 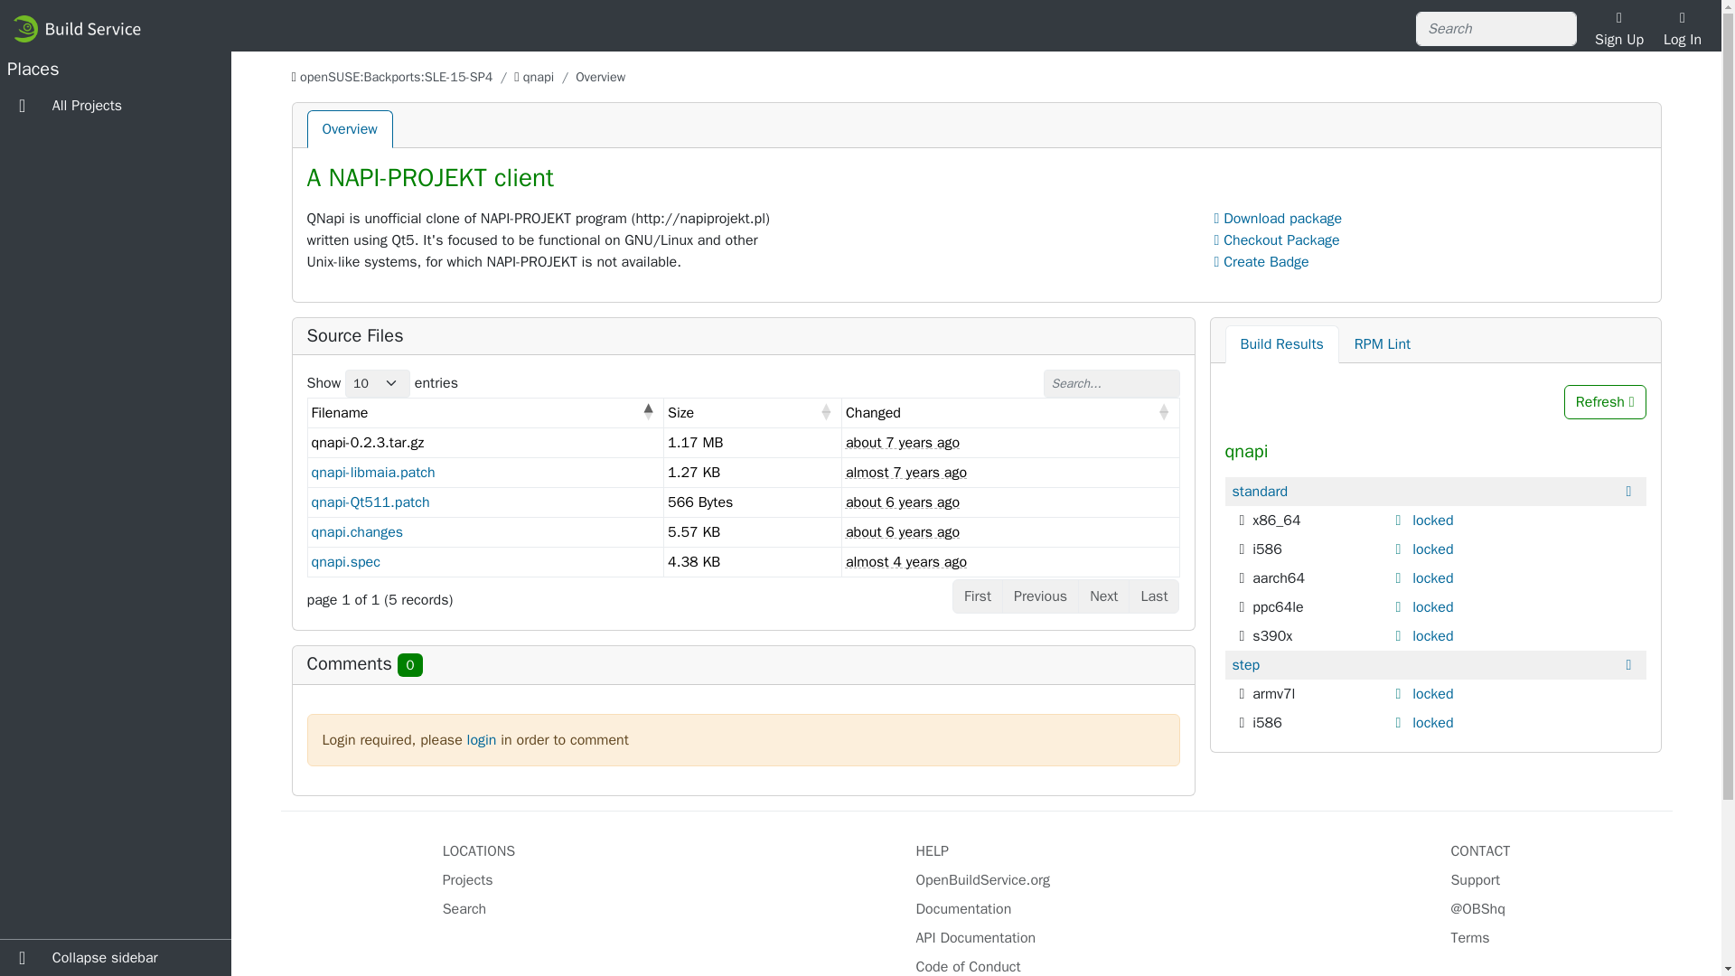 I want to click on locked, so click(x=1432, y=723).